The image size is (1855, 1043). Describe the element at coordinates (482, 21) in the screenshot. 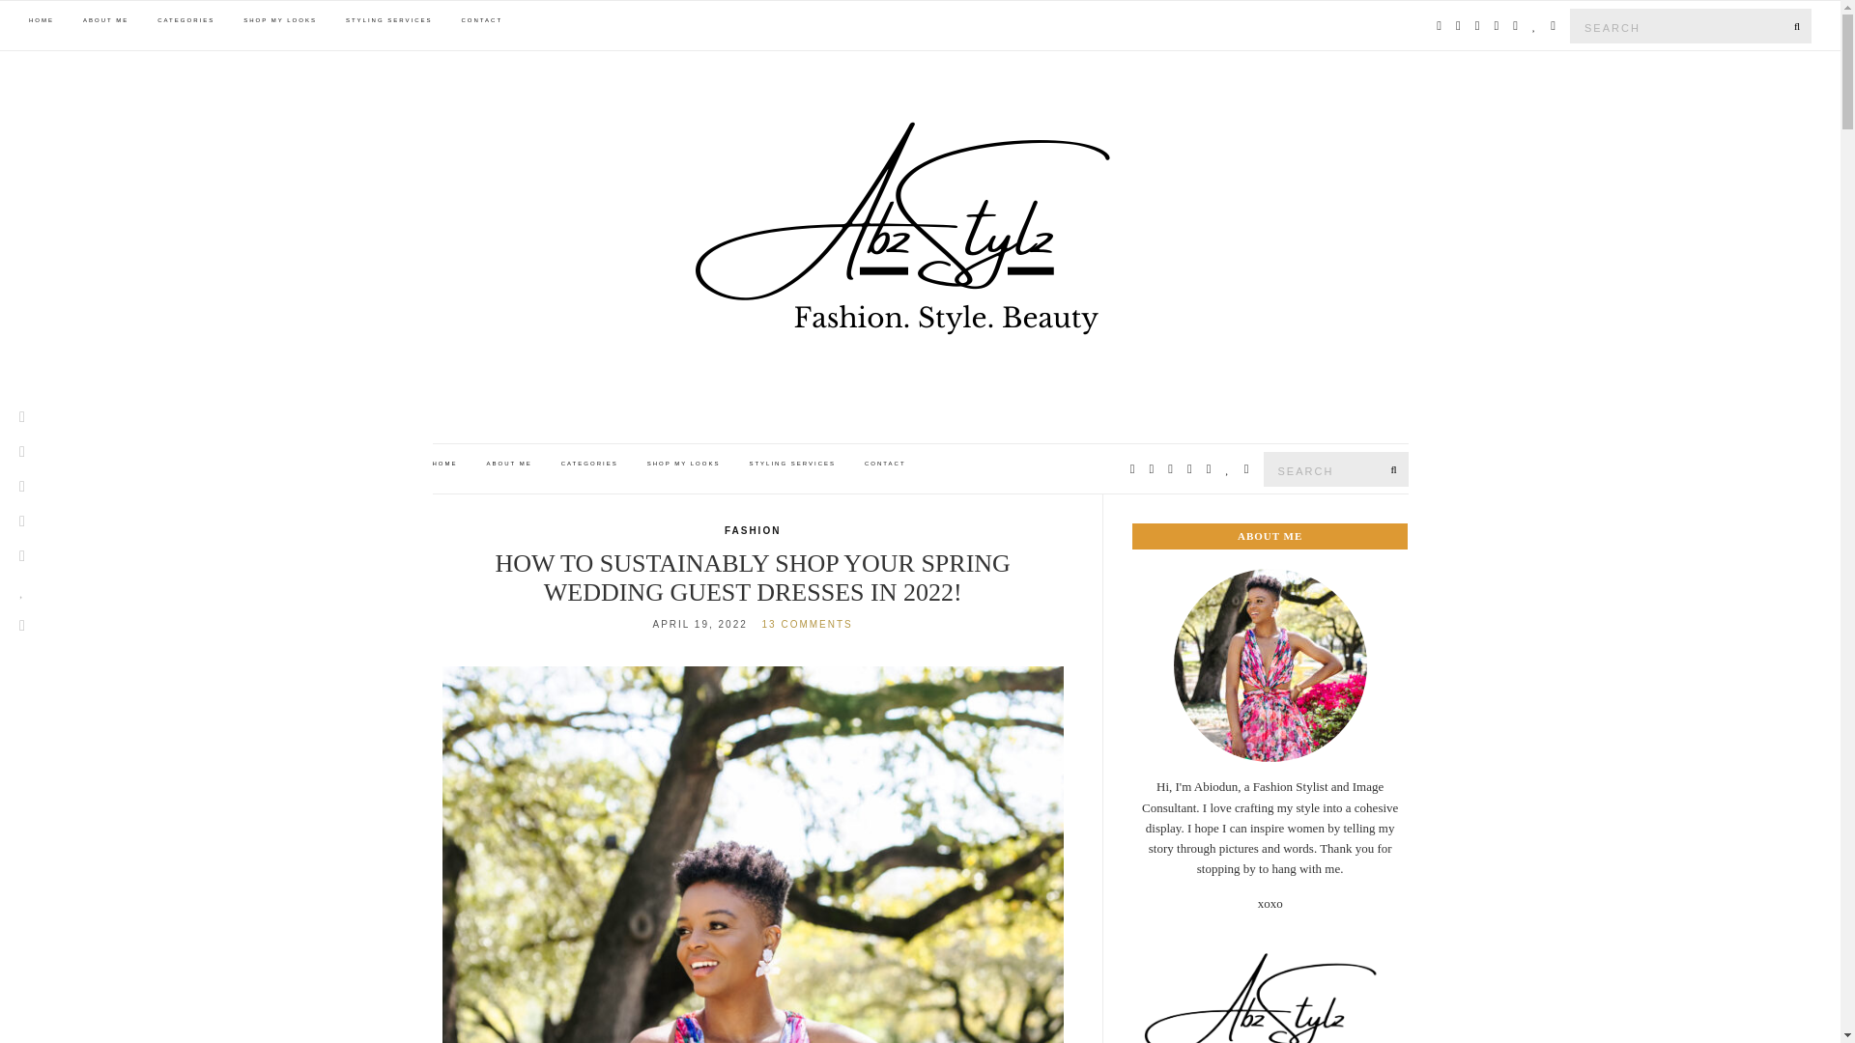

I see `CONTACT` at that location.